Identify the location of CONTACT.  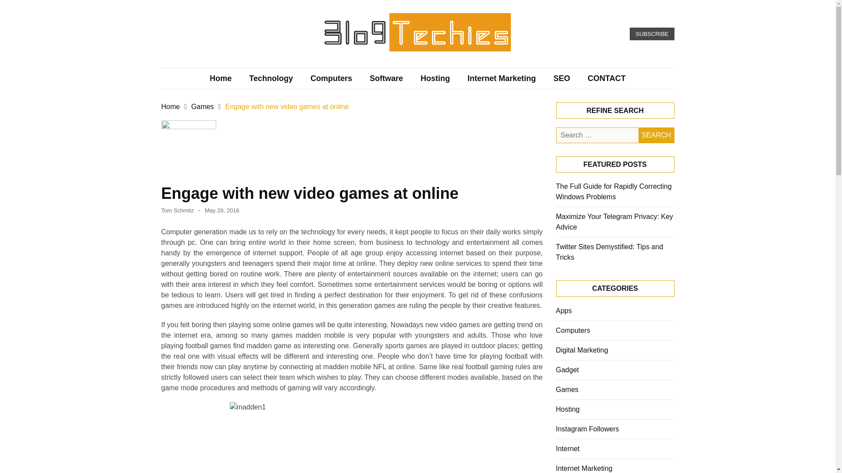
(607, 79).